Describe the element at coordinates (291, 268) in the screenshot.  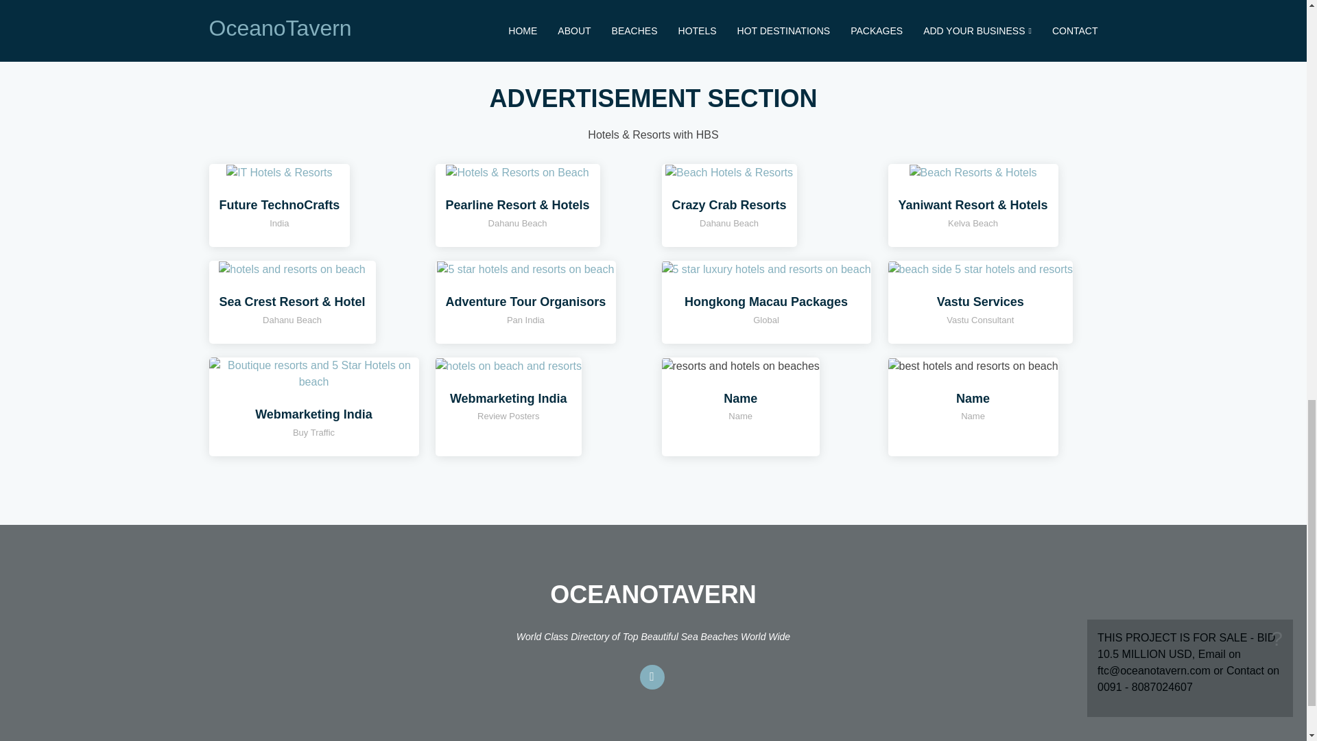
I see `hotels and Resorts` at that location.